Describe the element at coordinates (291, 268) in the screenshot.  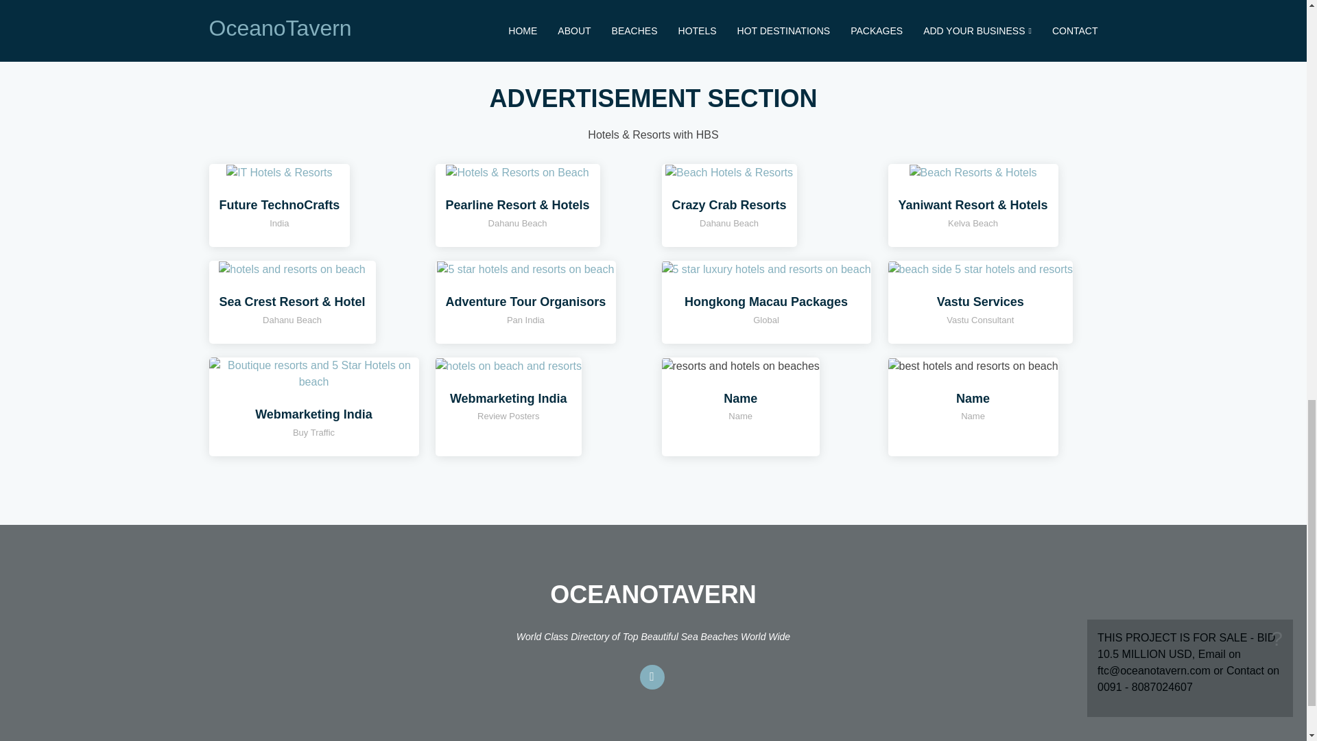
I see `hotels and Resorts` at that location.